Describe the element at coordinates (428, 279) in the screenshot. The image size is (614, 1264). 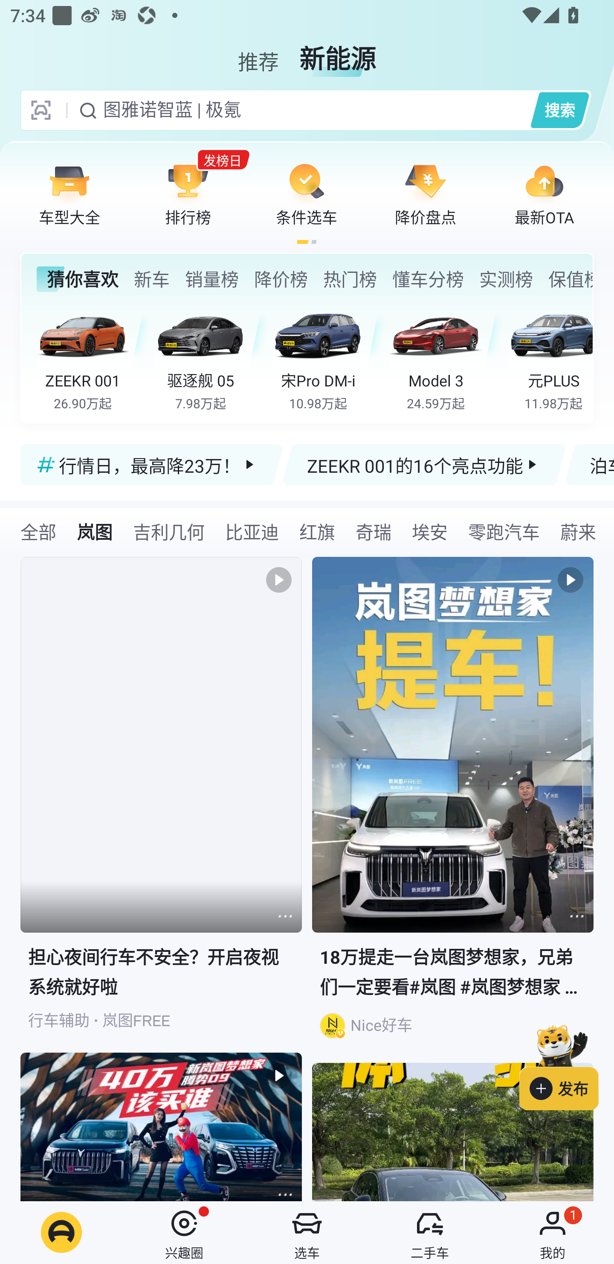
I see `懂车分榜` at that location.